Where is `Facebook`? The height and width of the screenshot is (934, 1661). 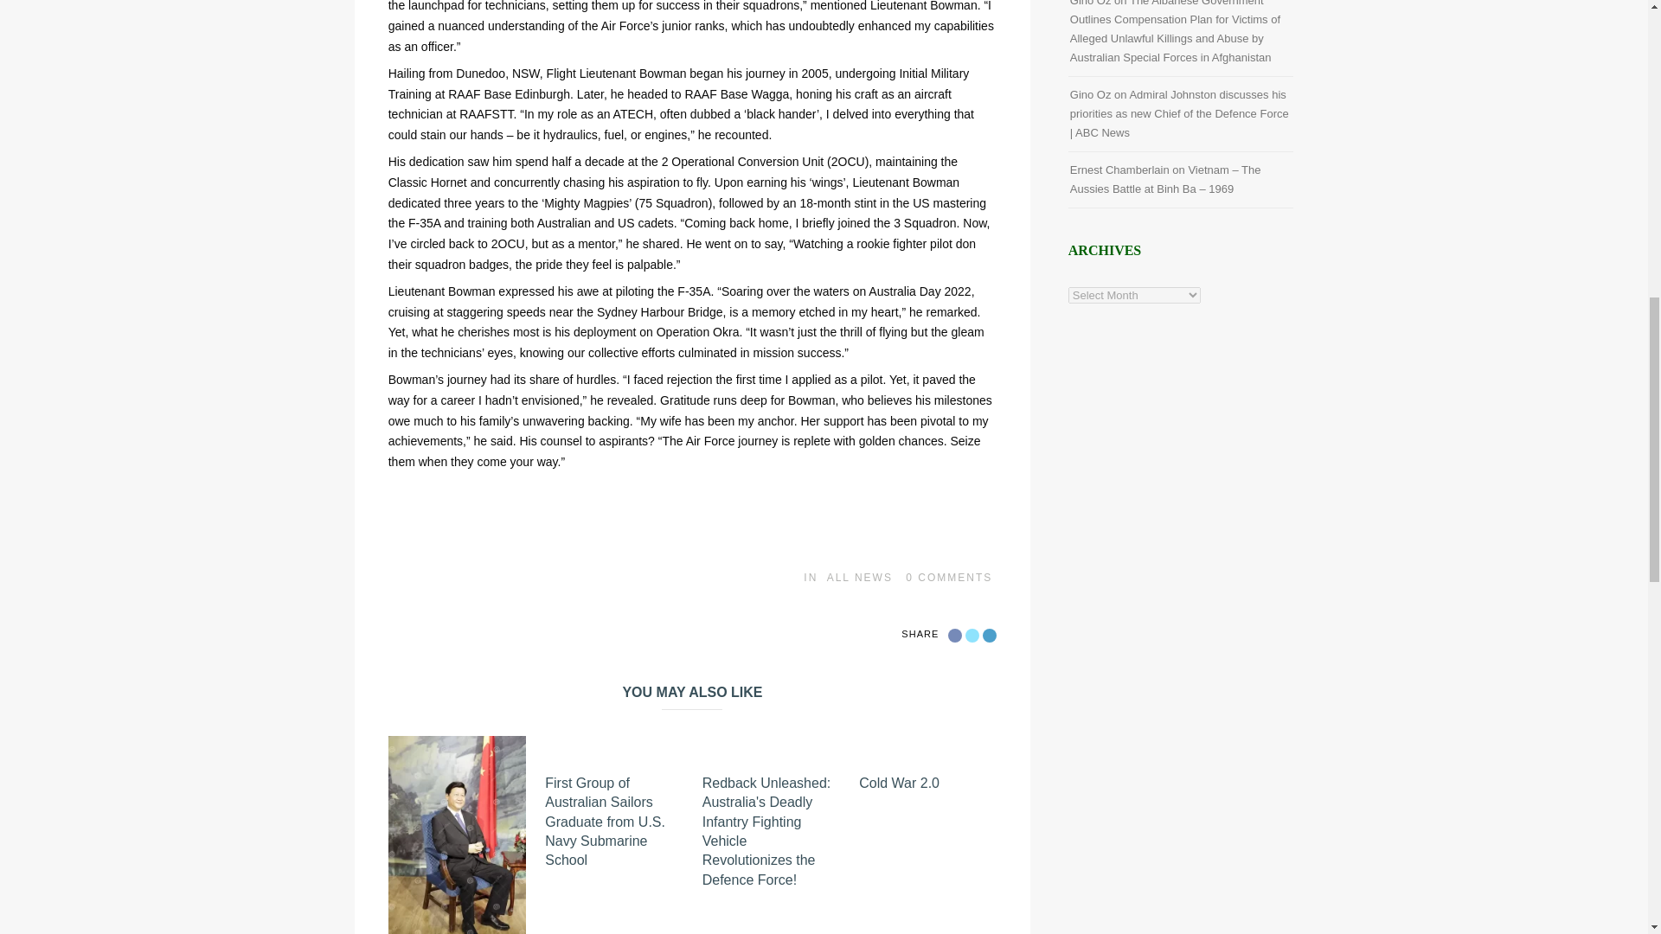 Facebook is located at coordinates (955, 635).